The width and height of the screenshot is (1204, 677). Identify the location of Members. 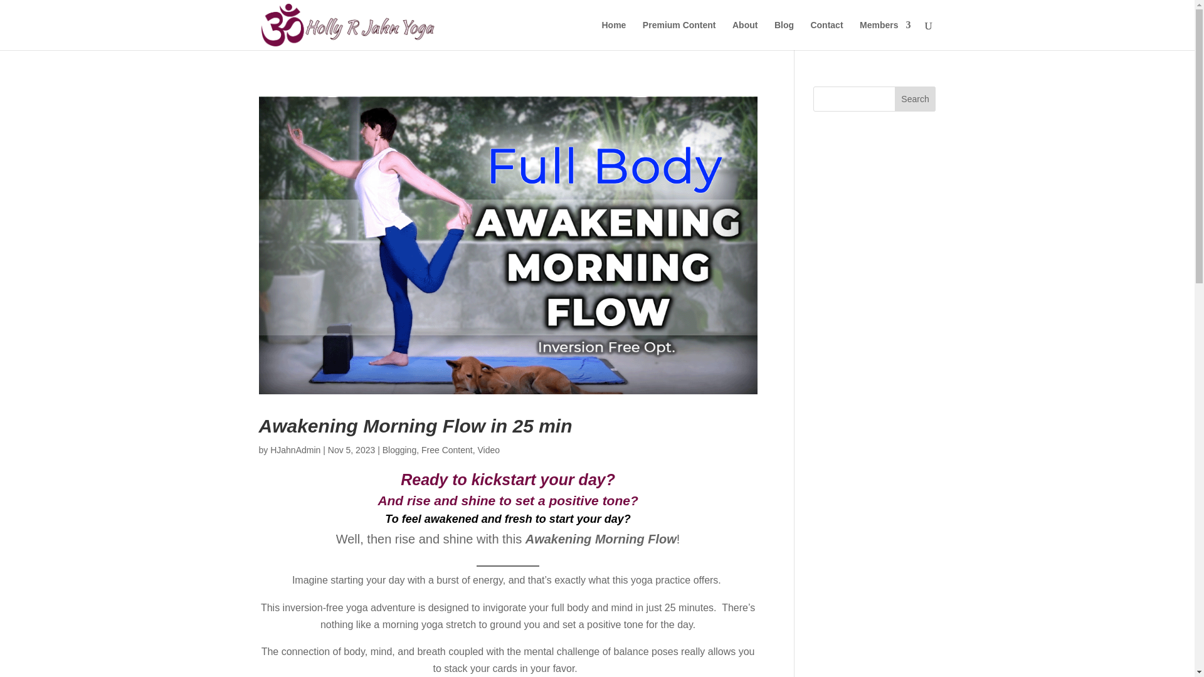
(884, 35).